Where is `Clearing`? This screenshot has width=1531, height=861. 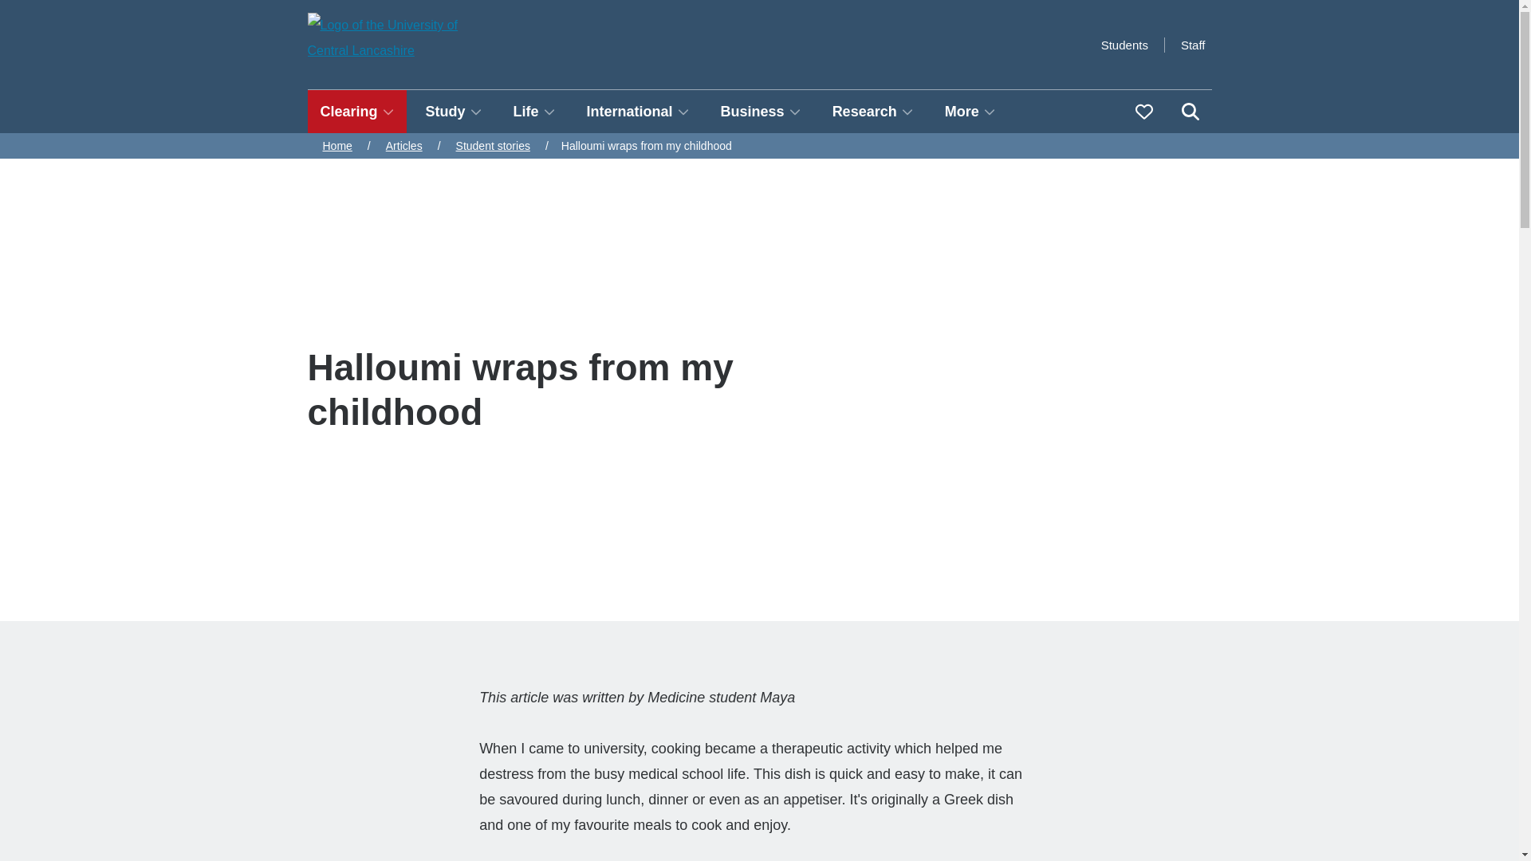 Clearing is located at coordinates (357, 112).